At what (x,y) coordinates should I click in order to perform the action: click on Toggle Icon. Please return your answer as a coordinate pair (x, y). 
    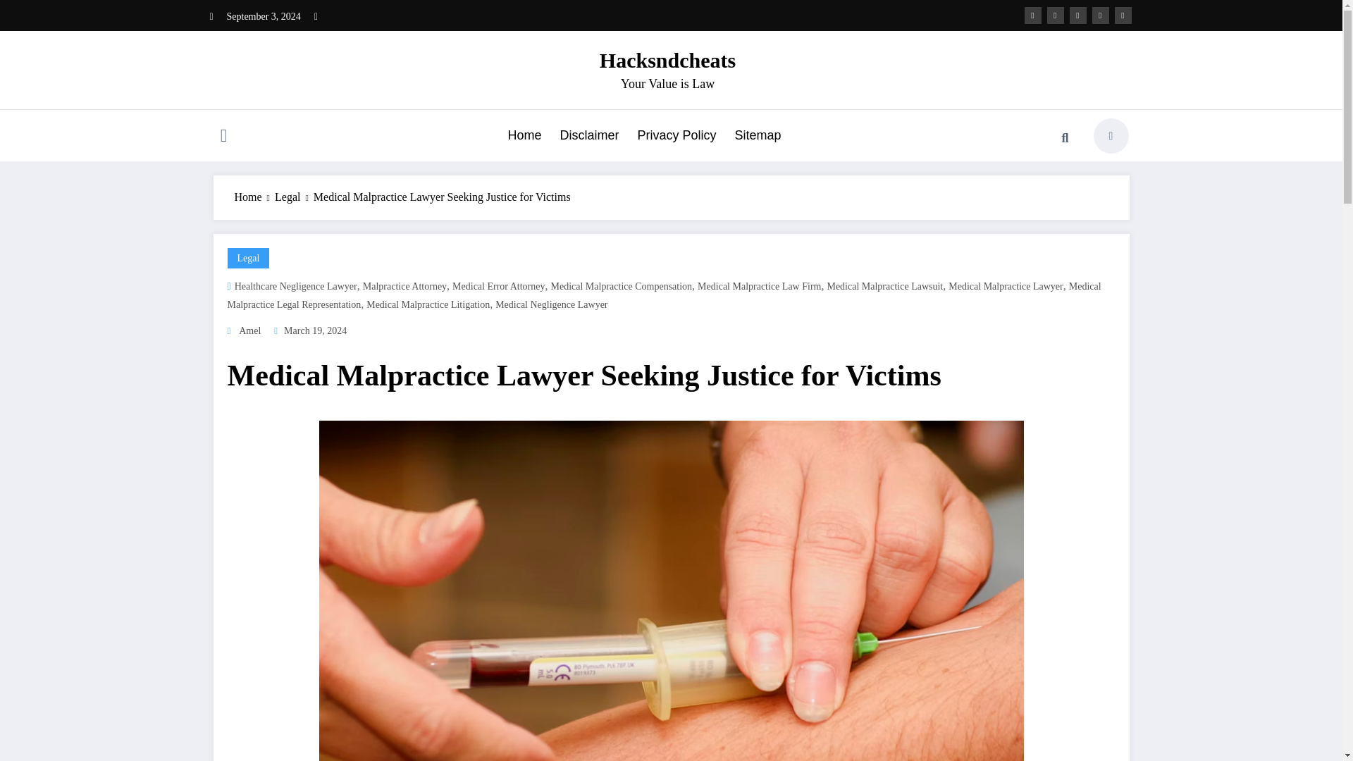
    Looking at the image, I should click on (223, 137).